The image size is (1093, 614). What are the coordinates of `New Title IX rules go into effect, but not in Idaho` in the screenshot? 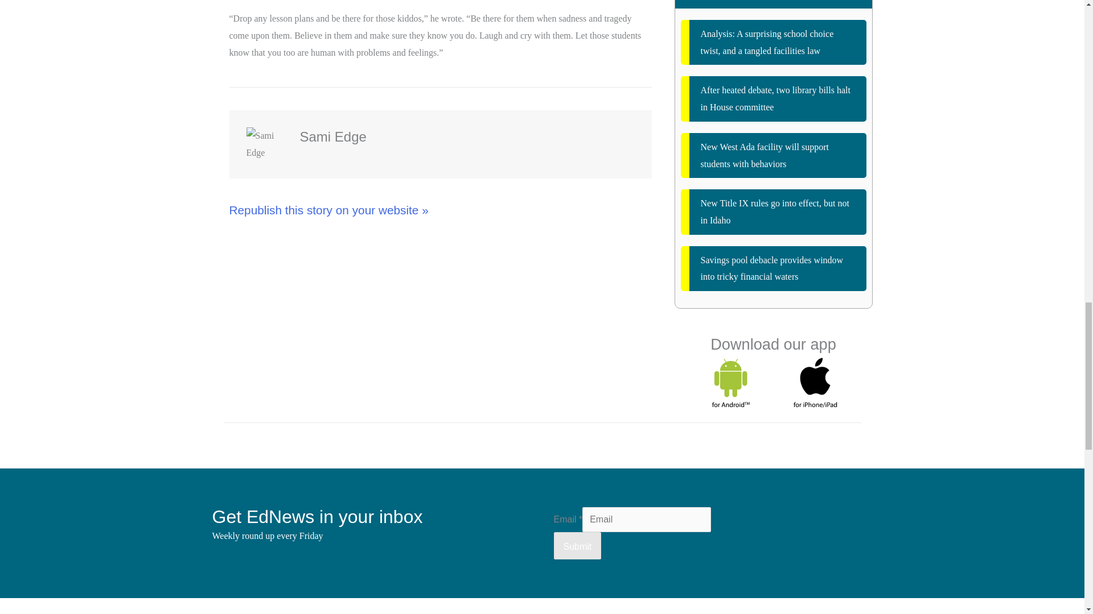 It's located at (774, 211).